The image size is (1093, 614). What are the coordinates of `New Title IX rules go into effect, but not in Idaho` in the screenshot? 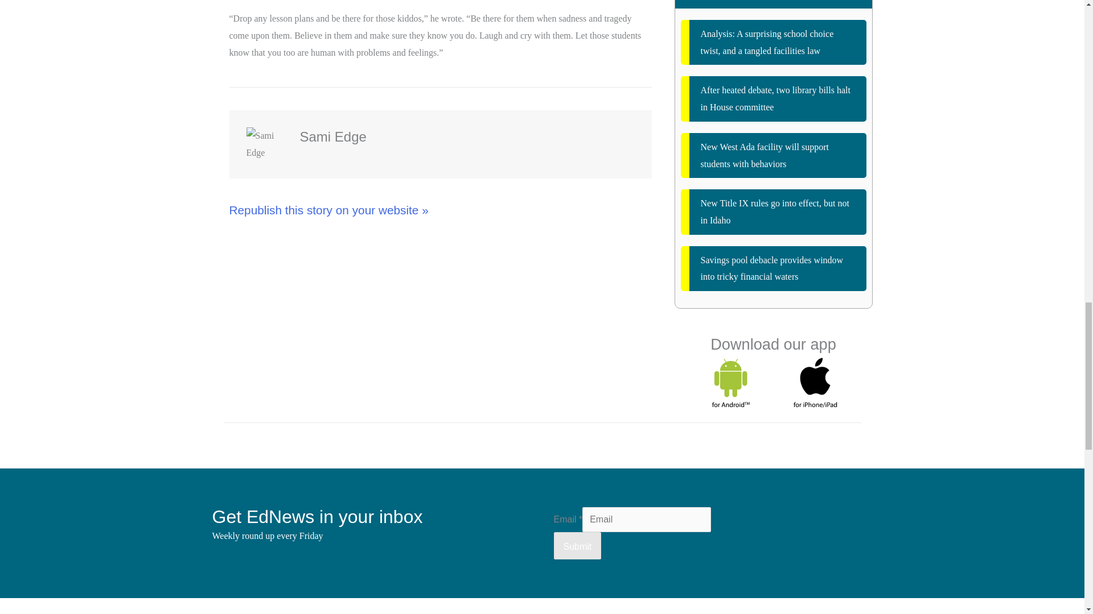 It's located at (774, 211).